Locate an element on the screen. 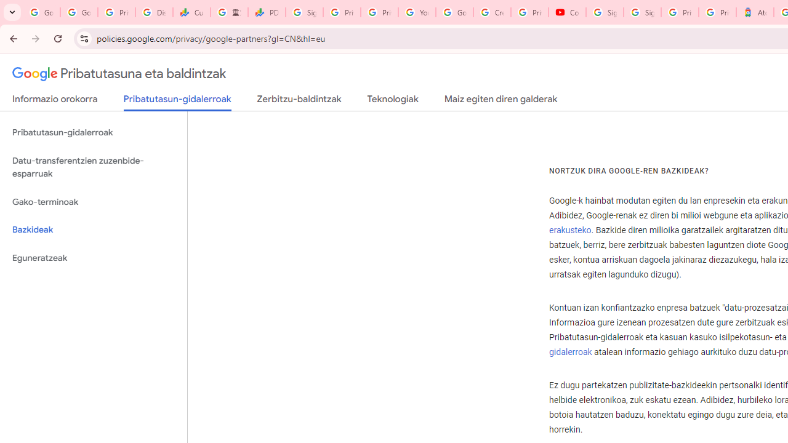 The image size is (788, 443). Sign in - Google Accounts is located at coordinates (641, 12).